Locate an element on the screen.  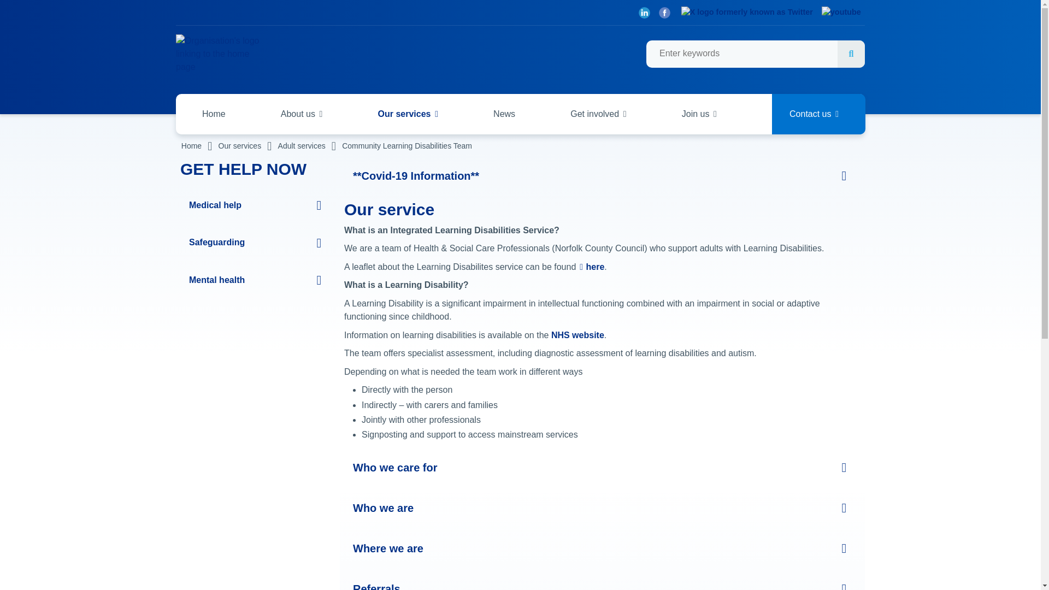
About us is located at coordinates (302, 114).